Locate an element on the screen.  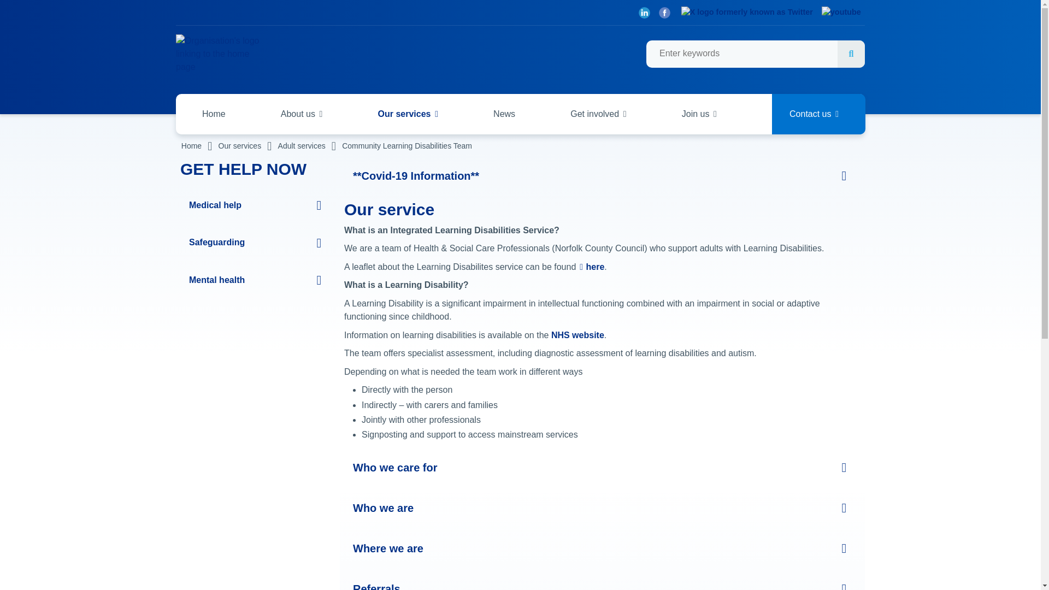
About us is located at coordinates (302, 114).